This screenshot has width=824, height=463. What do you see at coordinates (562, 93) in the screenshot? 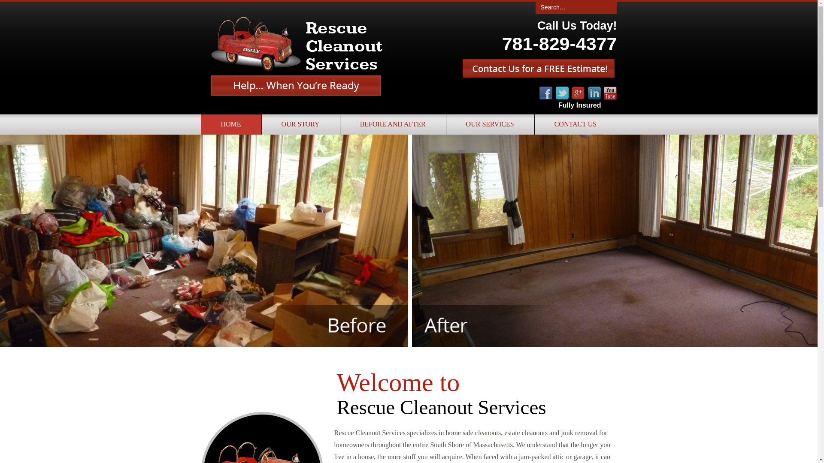
I see `Twitter` at bounding box center [562, 93].